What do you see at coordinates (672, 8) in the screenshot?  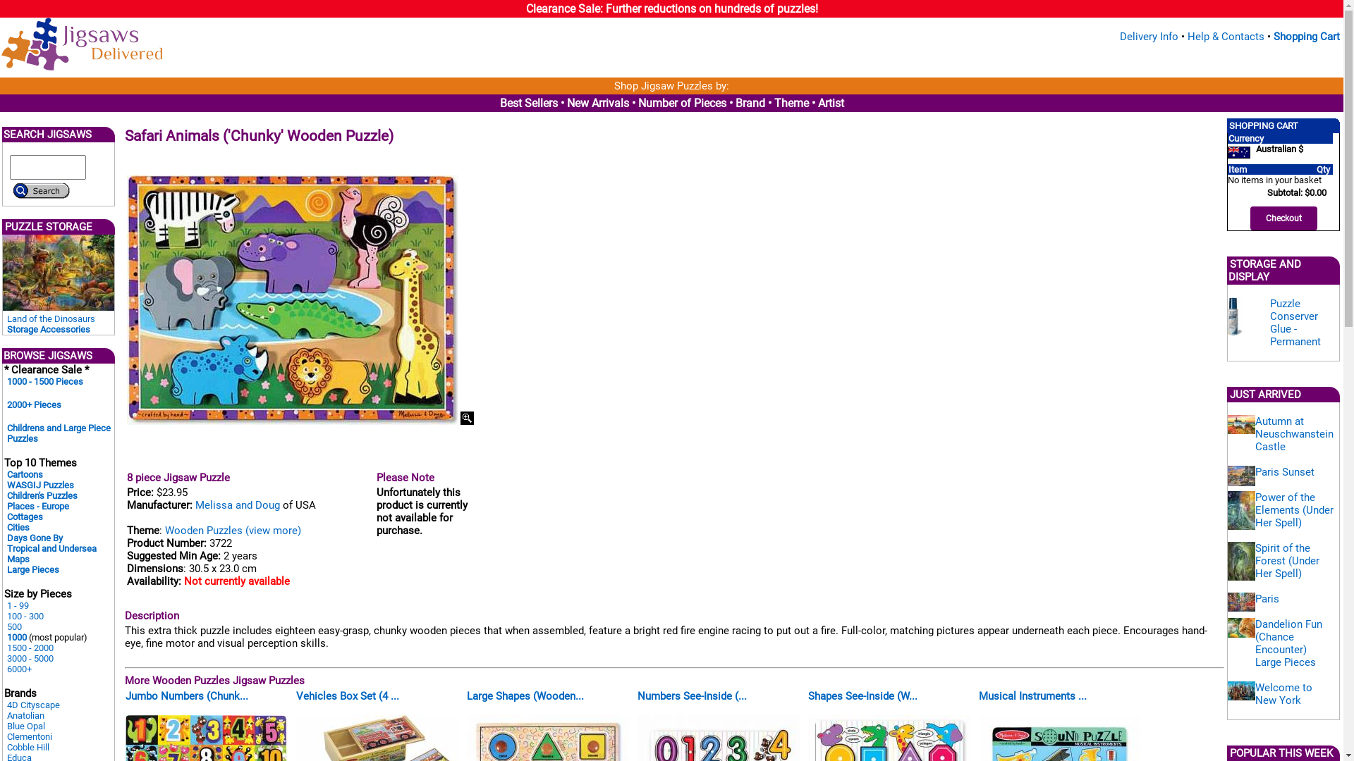 I see `Clearance Sale: Further reductions on hundreds of puzzles!` at bounding box center [672, 8].